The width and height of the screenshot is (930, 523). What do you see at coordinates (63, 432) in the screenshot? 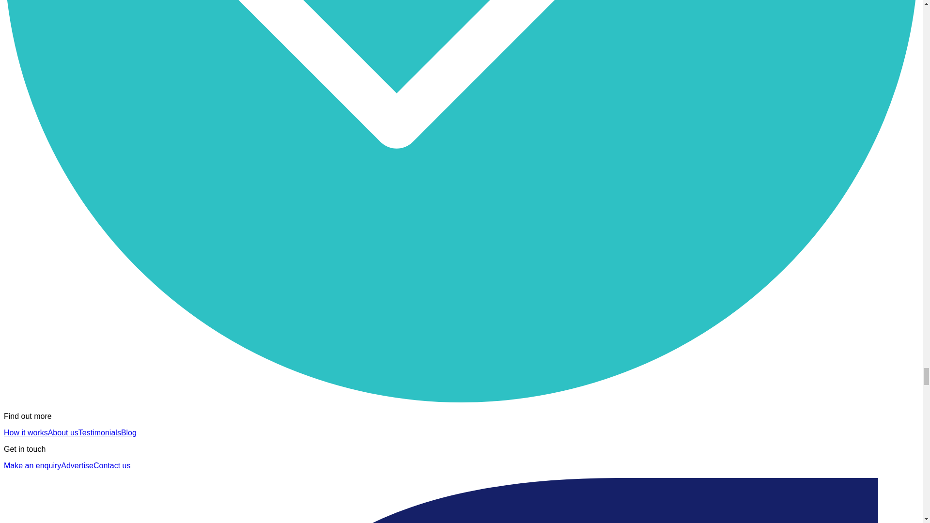
I see `About us` at bounding box center [63, 432].